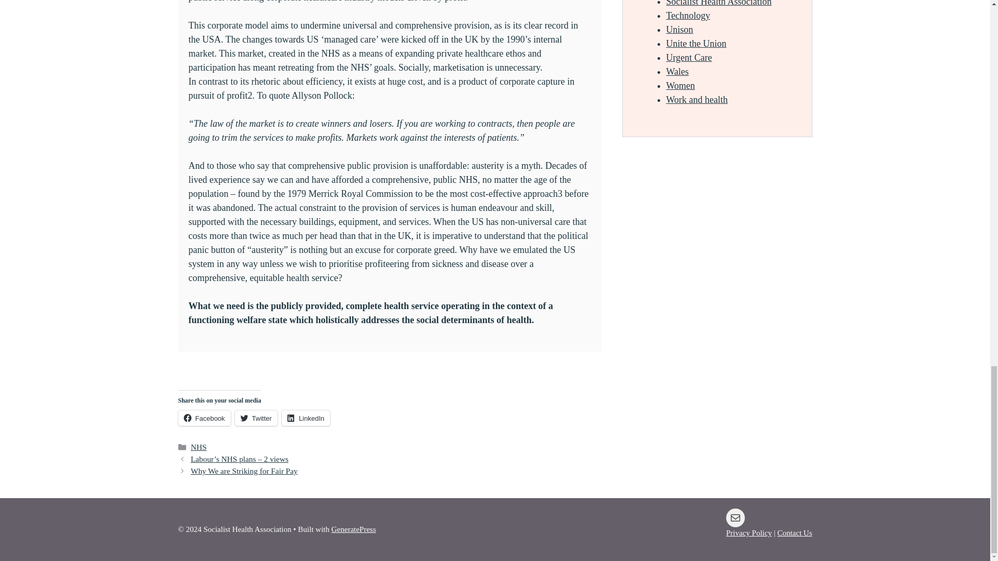  I want to click on Facebook, so click(204, 418).